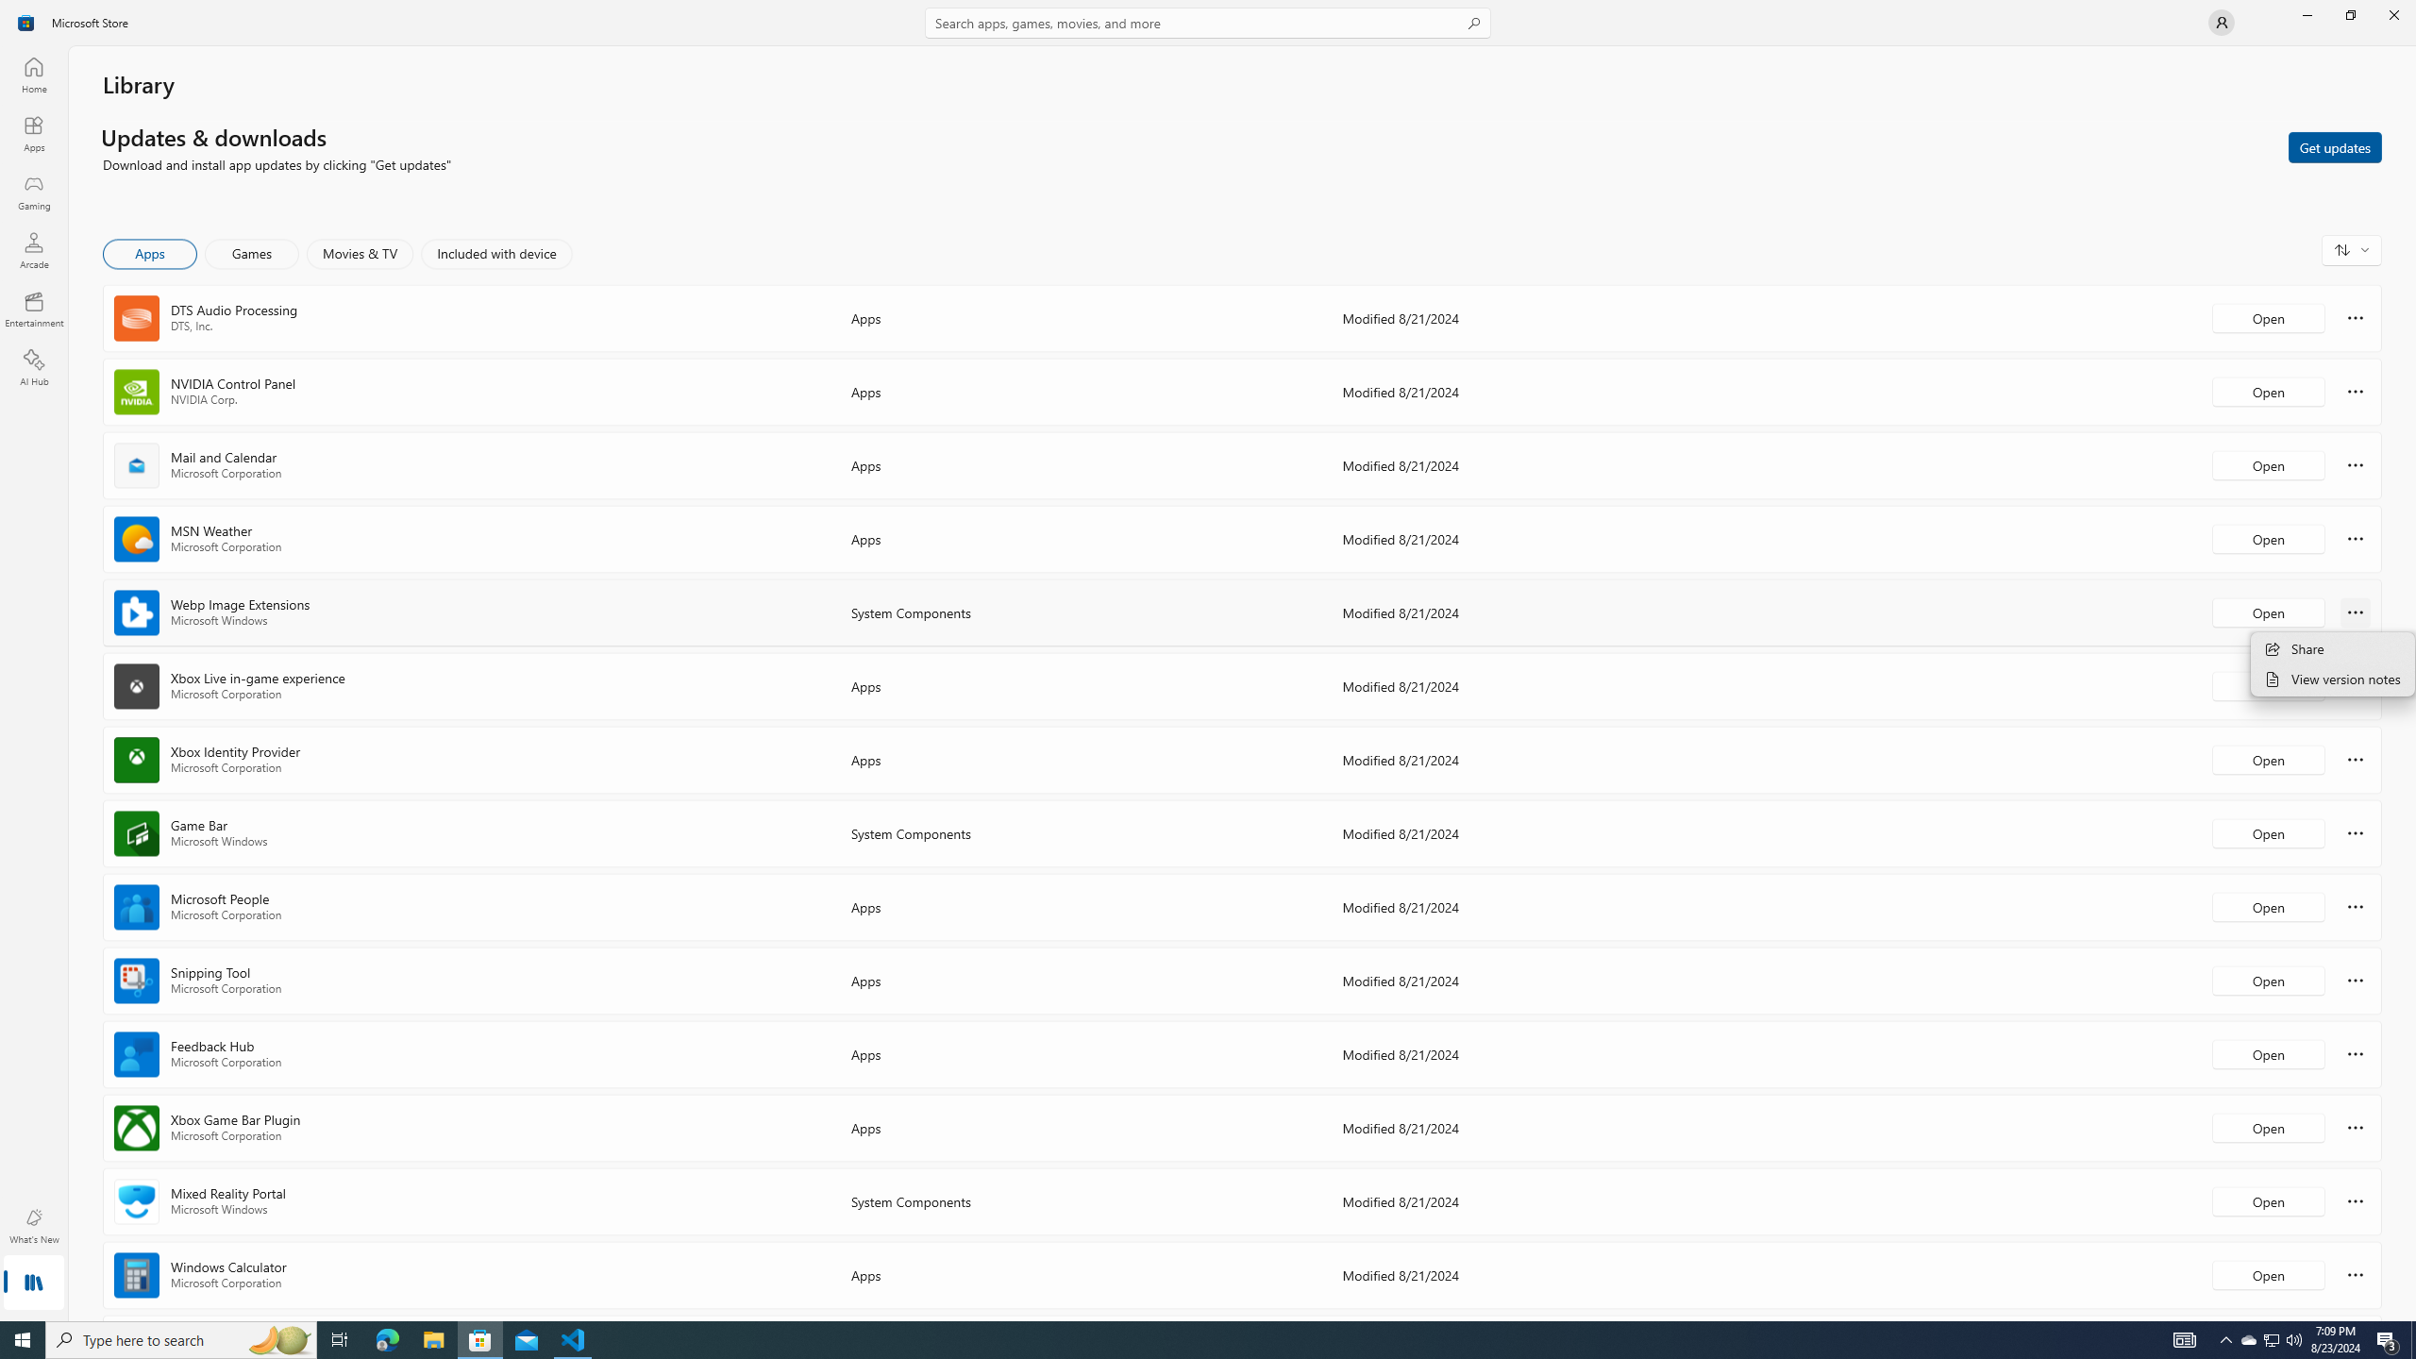 This screenshot has width=2416, height=1359. Describe the element at coordinates (2350, 15) in the screenshot. I see `Restore Microsoft Store` at that location.